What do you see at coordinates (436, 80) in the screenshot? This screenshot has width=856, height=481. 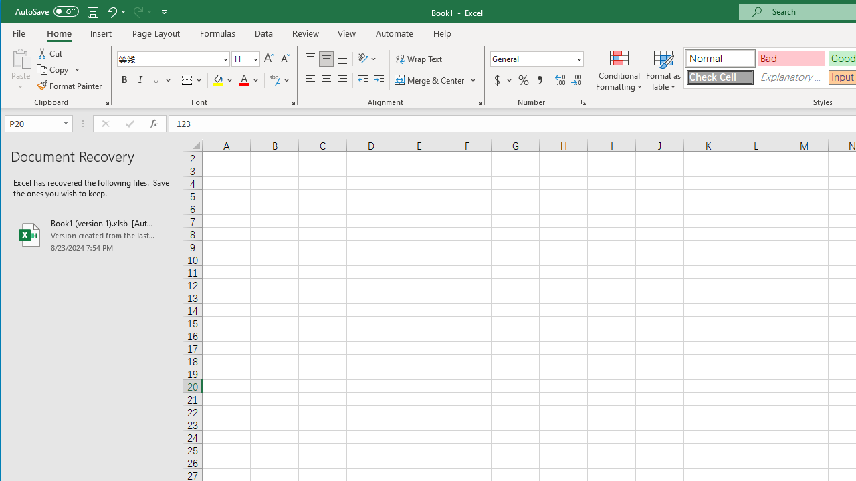 I see `Merge & Center` at bounding box center [436, 80].